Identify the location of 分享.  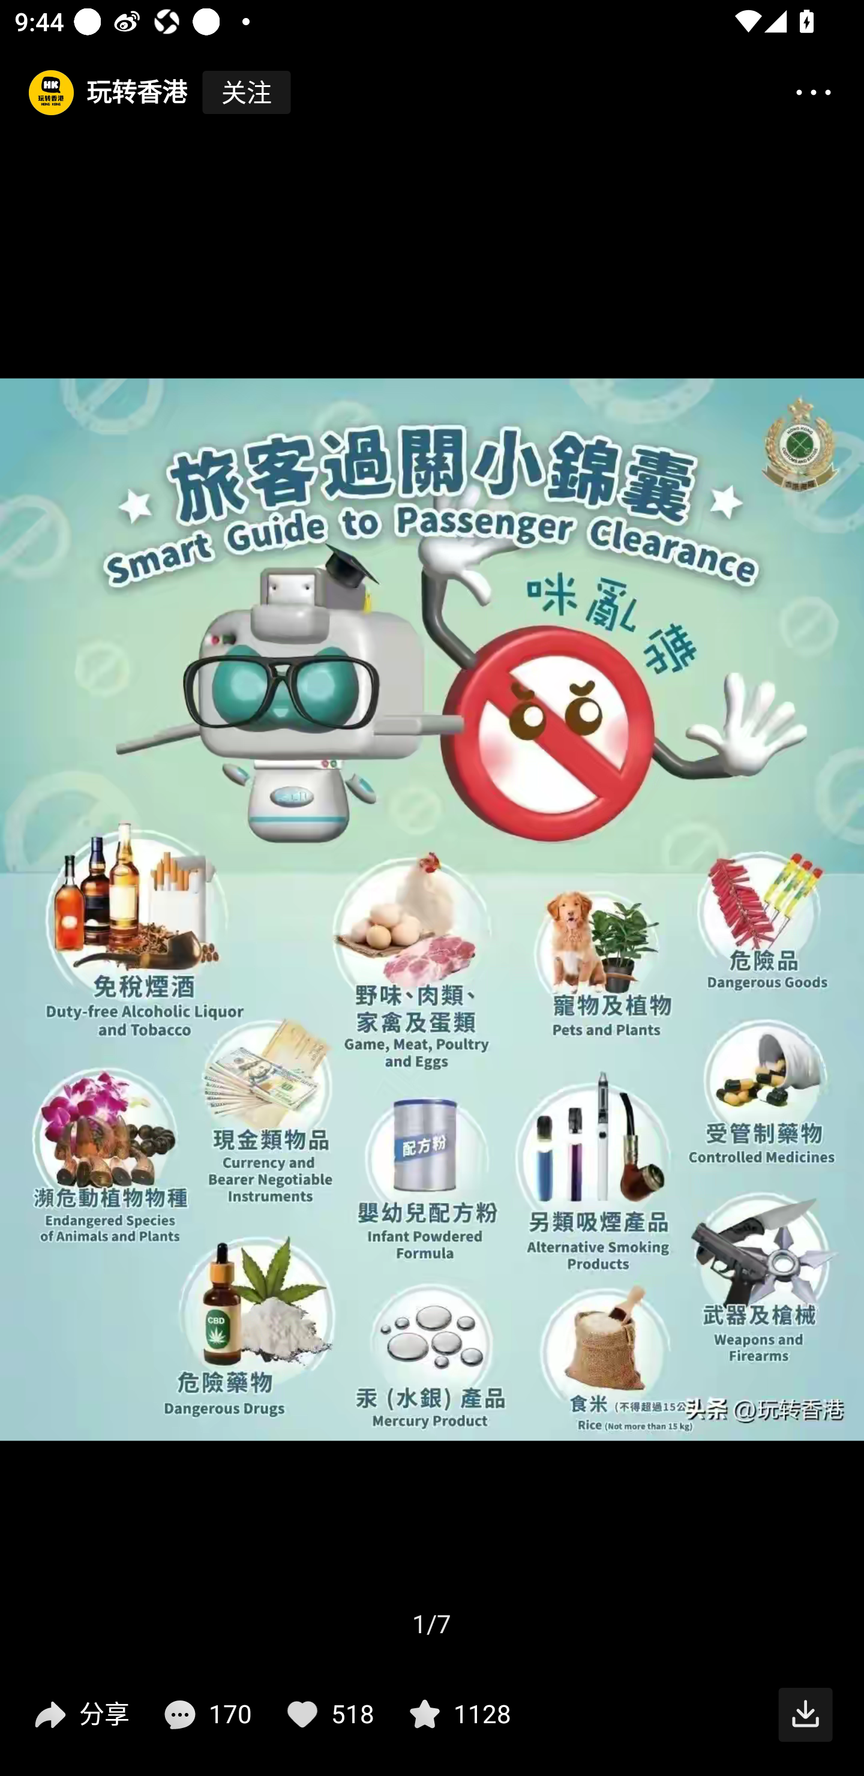
(79, 1715).